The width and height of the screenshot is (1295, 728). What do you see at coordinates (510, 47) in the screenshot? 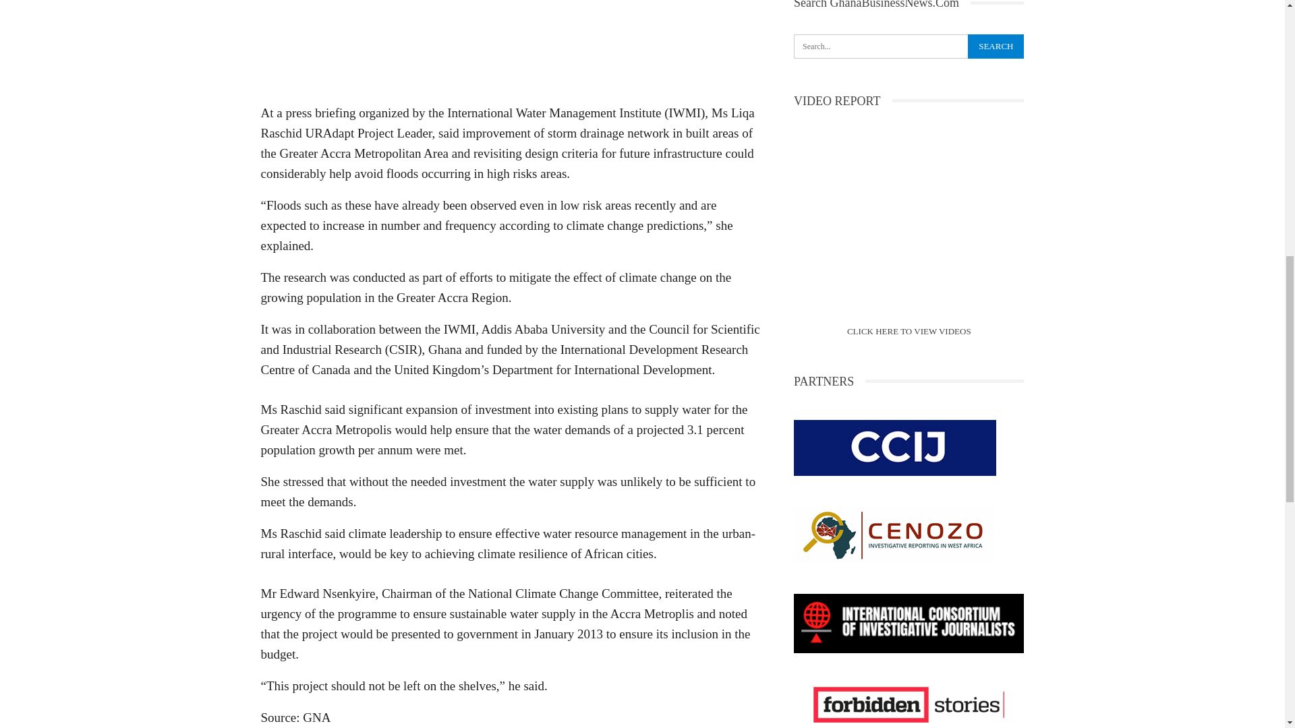
I see `Advertisement` at bounding box center [510, 47].